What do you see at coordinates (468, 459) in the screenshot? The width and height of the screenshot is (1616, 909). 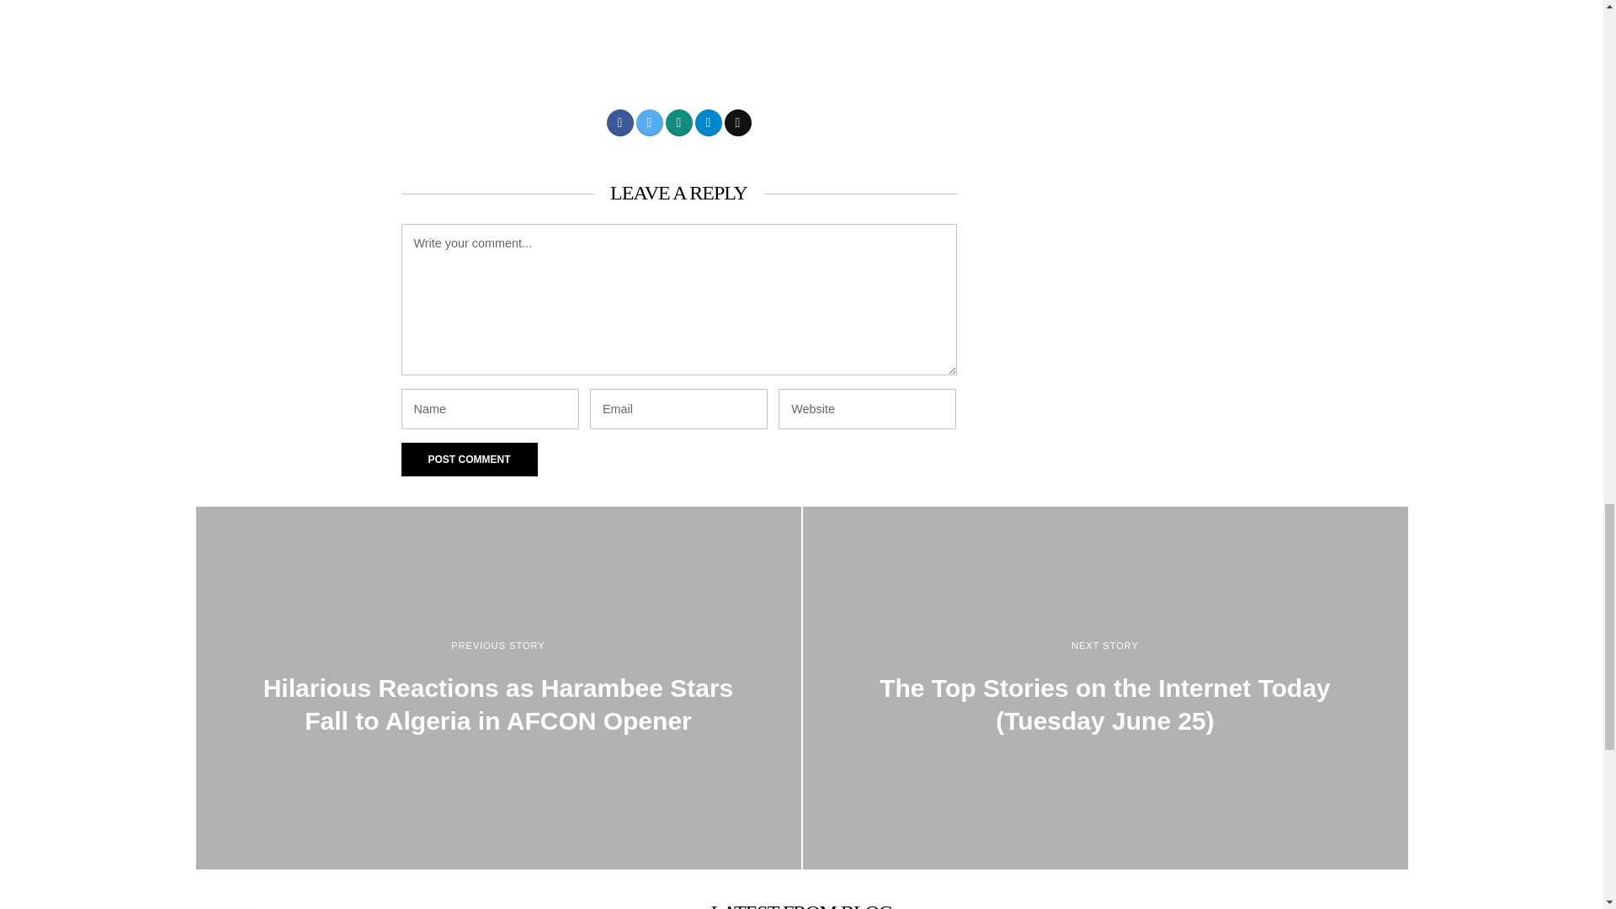 I see `Post Comment` at bounding box center [468, 459].